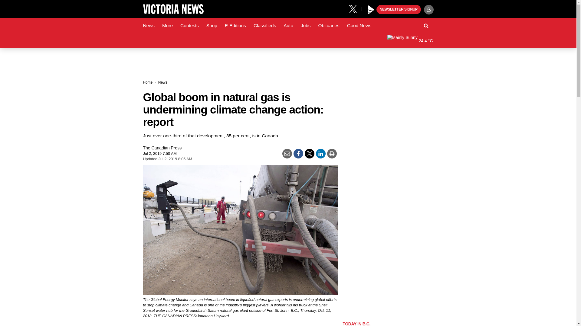  What do you see at coordinates (149, 26) in the screenshot?
I see `News` at bounding box center [149, 26].